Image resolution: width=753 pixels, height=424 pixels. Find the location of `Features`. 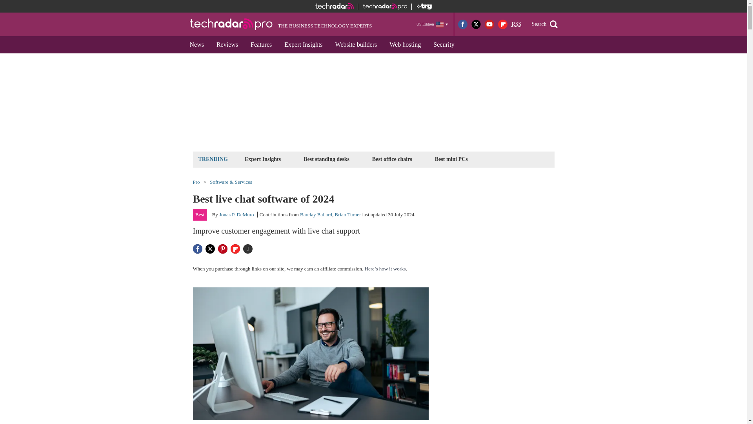

Features is located at coordinates (261, 45).